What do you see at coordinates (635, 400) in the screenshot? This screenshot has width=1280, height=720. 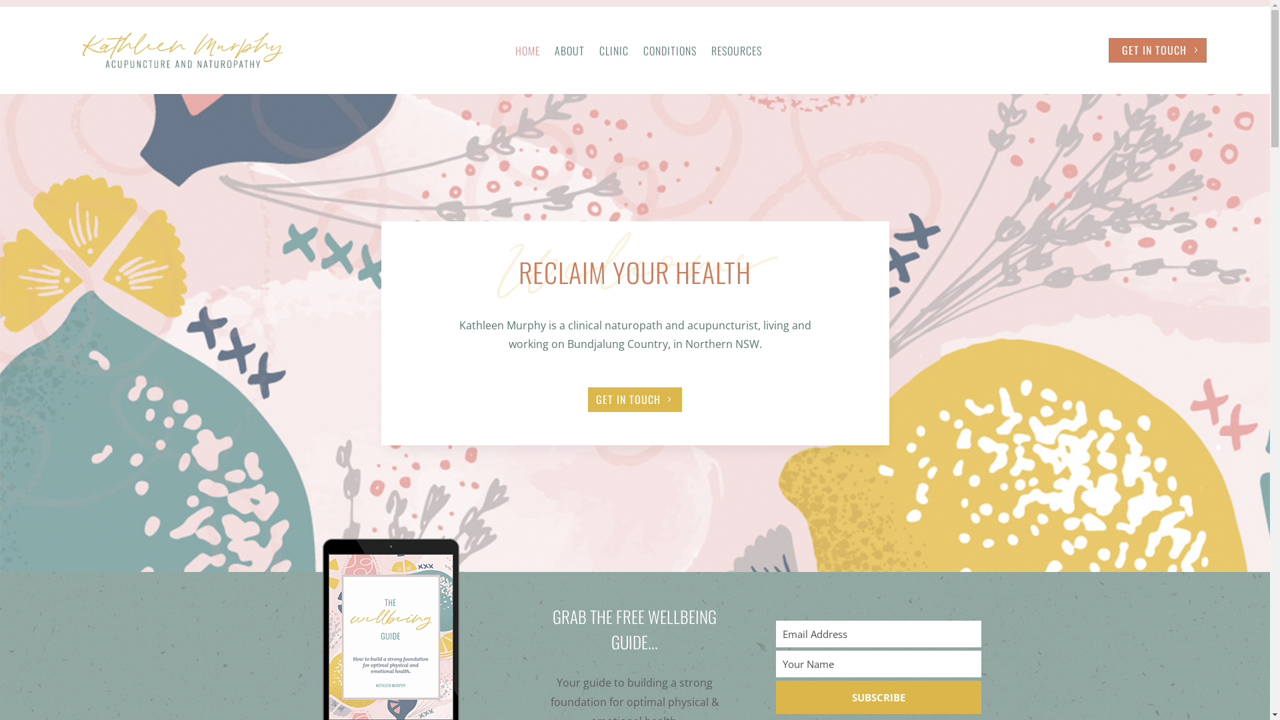 I see `GET IN TOUCH` at bounding box center [635, 400].